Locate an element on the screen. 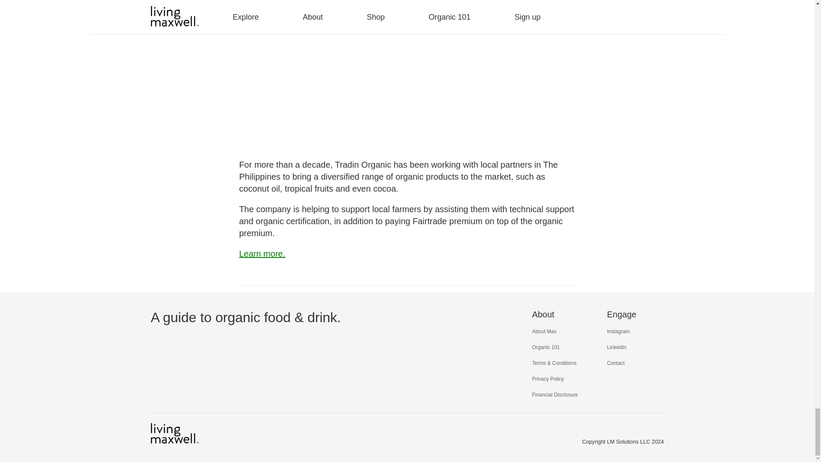 Image resolution: width=821 pixels, height=462 pixels. About Max is located at coordinates (544, 331).